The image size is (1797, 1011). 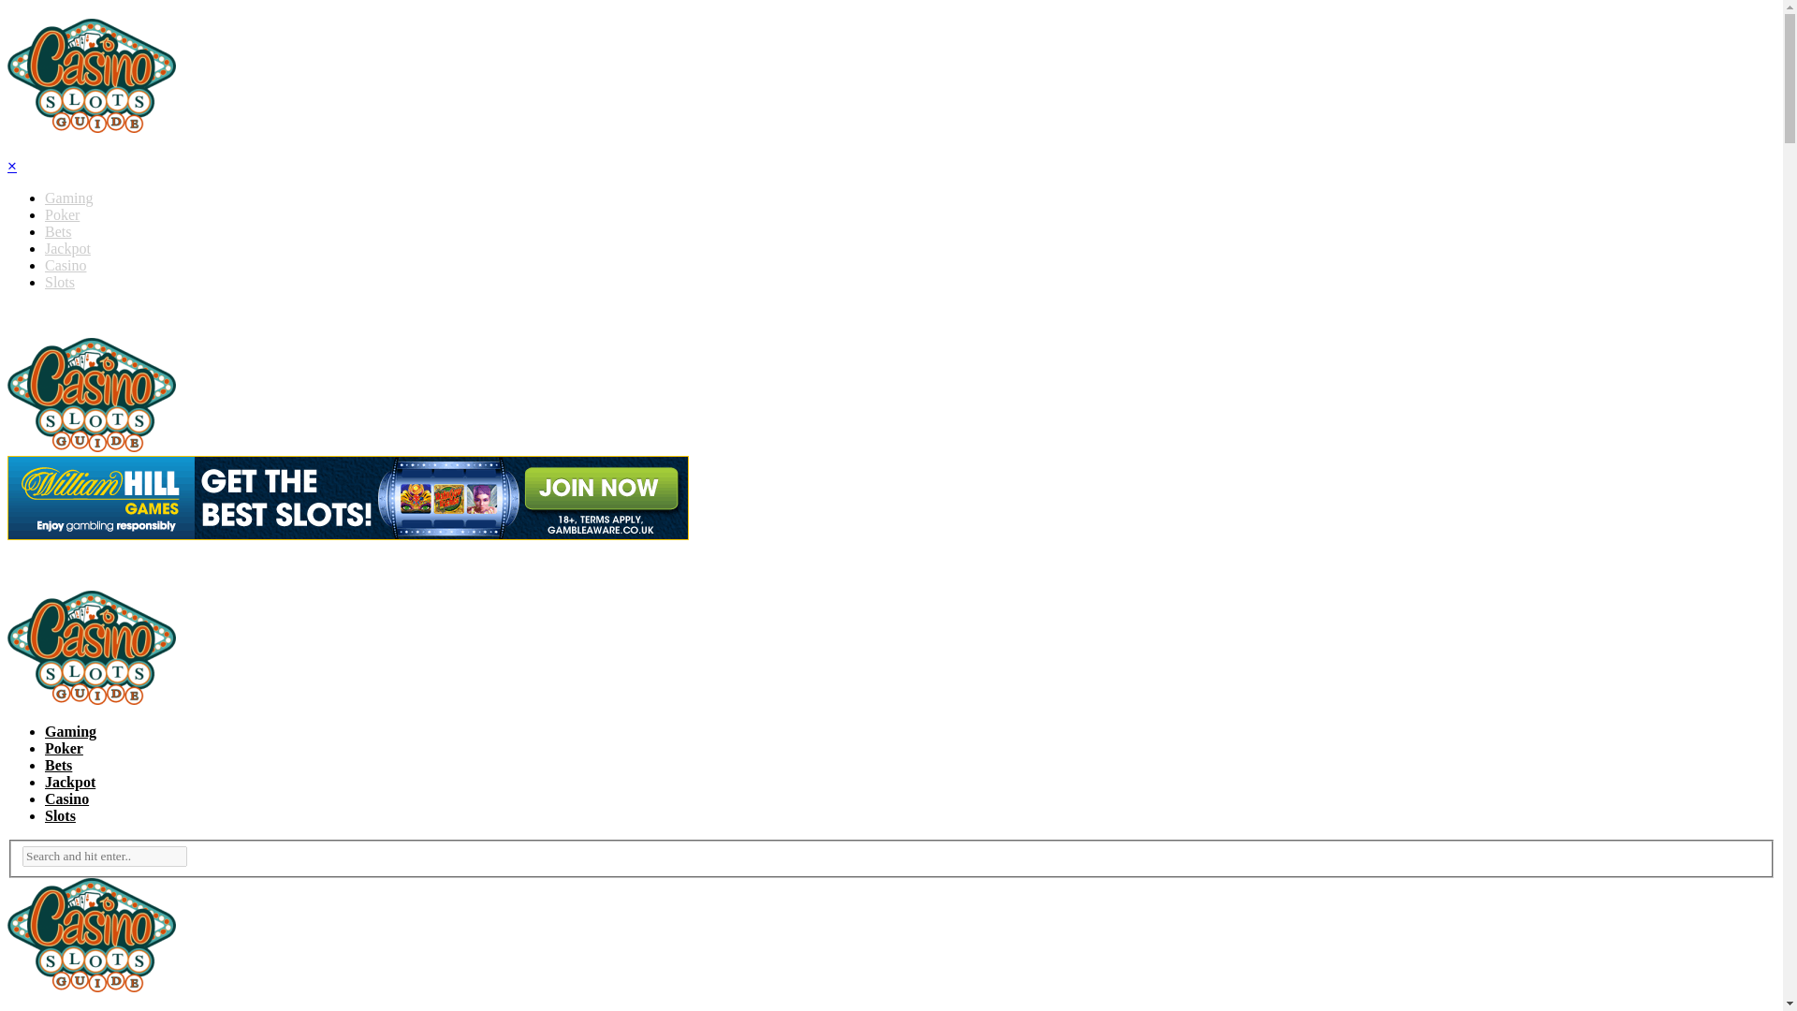 What do you see at coordinates (71, 731) in the screenshot?
I see `Gaming` at bounding box center [71, 731].